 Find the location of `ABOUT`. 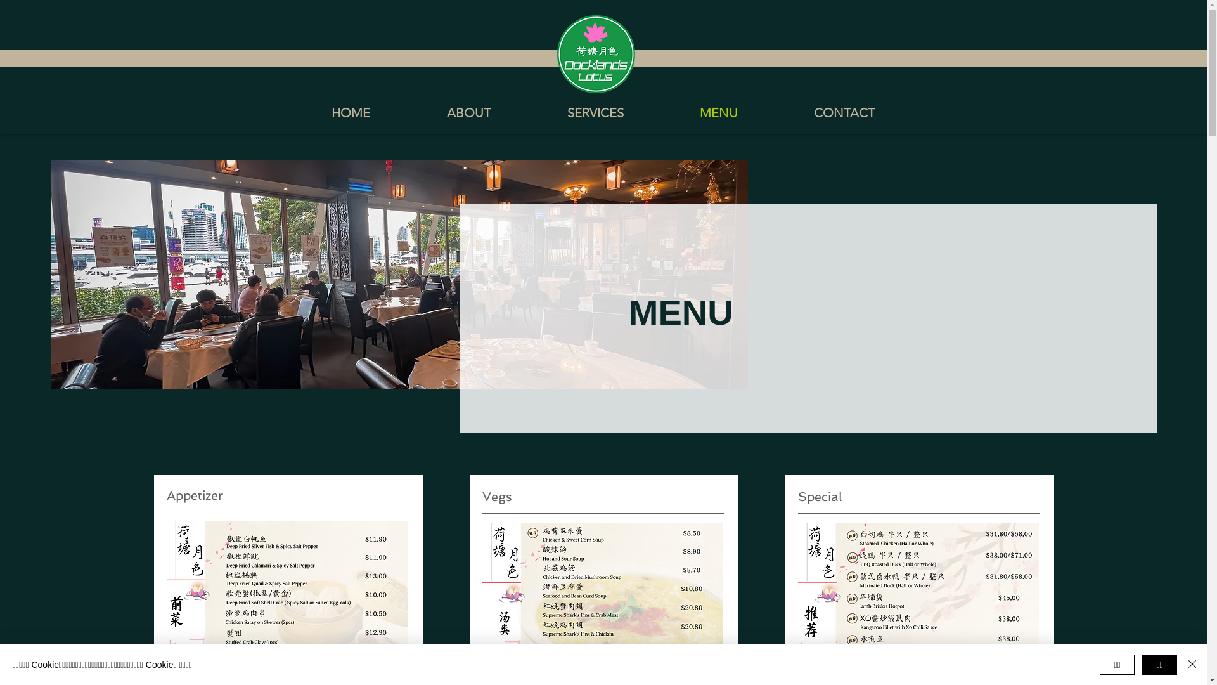

ABOUT is located at coordinates (468, 113).